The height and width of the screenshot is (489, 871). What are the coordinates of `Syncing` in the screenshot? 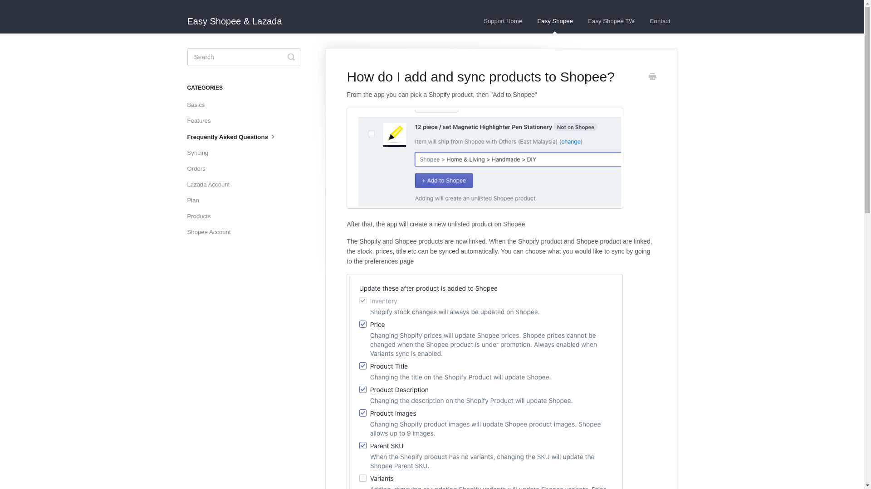 It's located at (201, 153).